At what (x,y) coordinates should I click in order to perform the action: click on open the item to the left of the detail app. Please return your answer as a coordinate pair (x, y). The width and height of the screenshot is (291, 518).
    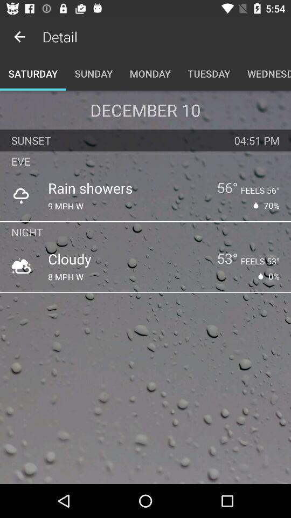
    Looking at the image, I should click on (19, 37).